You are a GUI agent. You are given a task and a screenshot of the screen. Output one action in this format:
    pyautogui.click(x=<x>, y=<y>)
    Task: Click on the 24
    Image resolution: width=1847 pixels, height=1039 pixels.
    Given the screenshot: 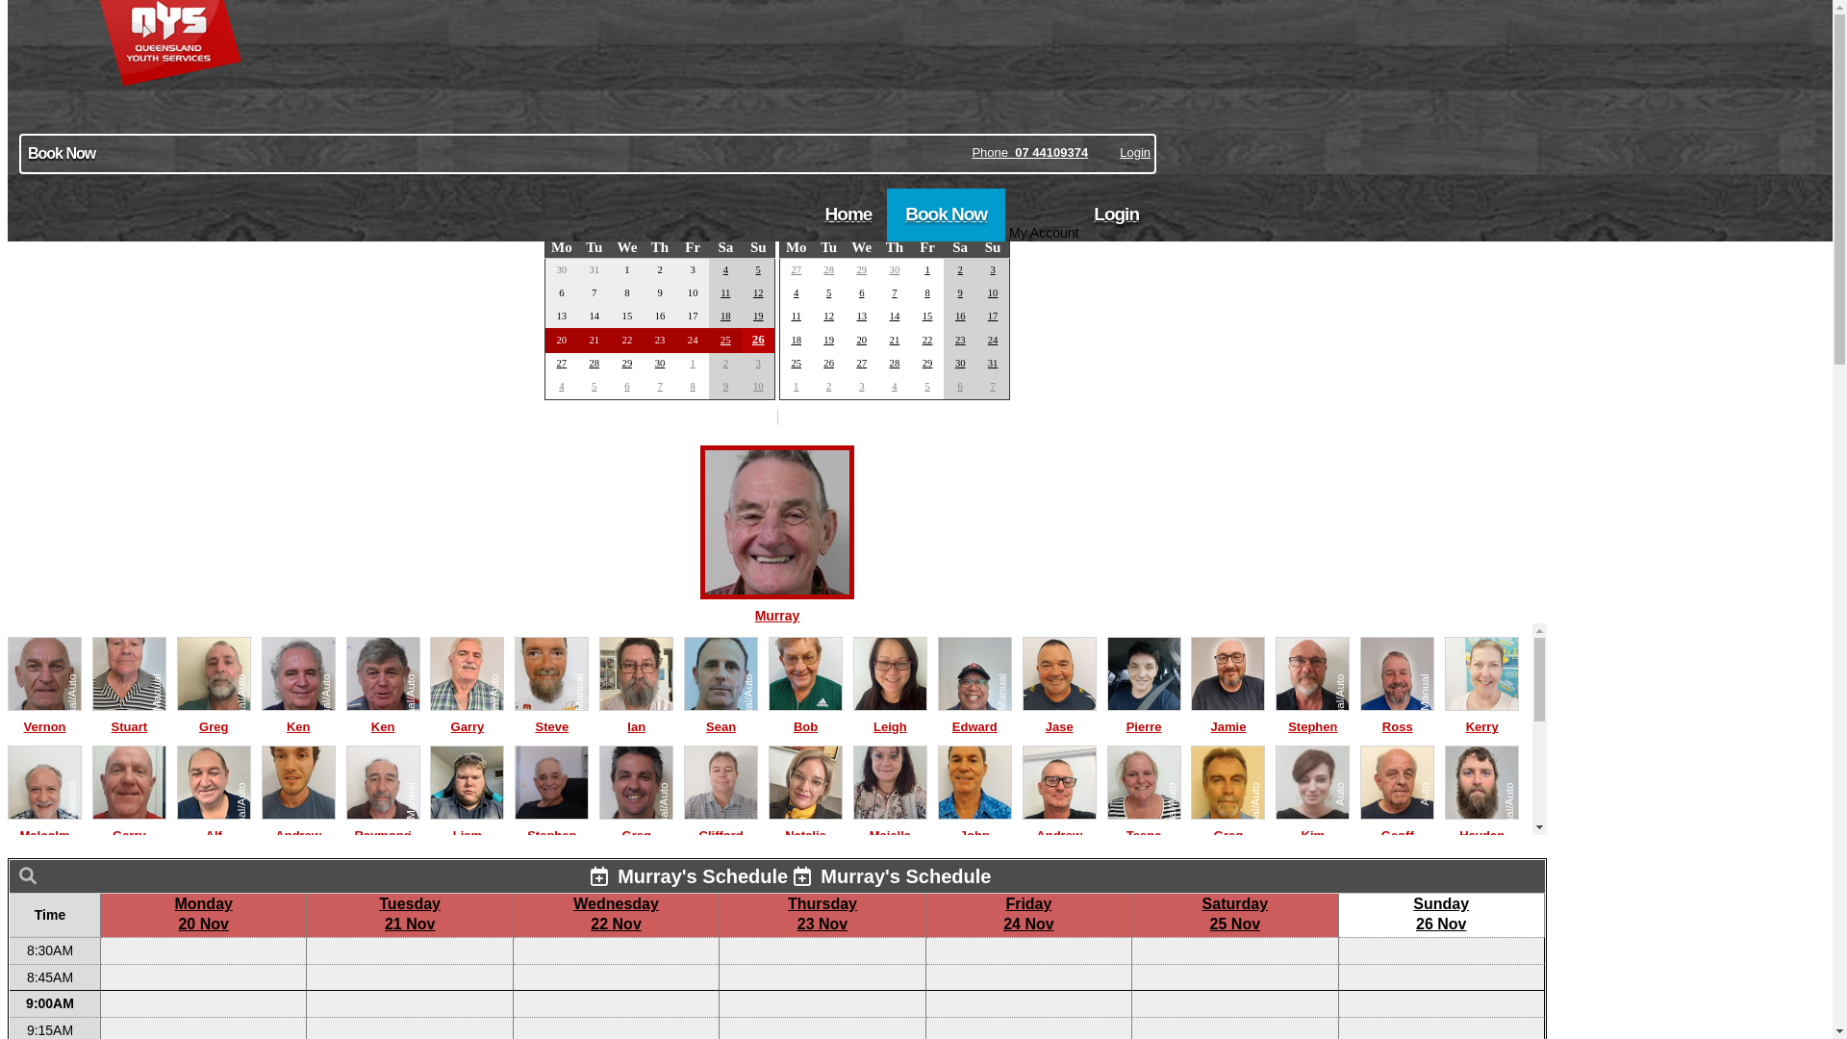 What is the action you would take?
    pyautogui.click(x=993, y=341)
    